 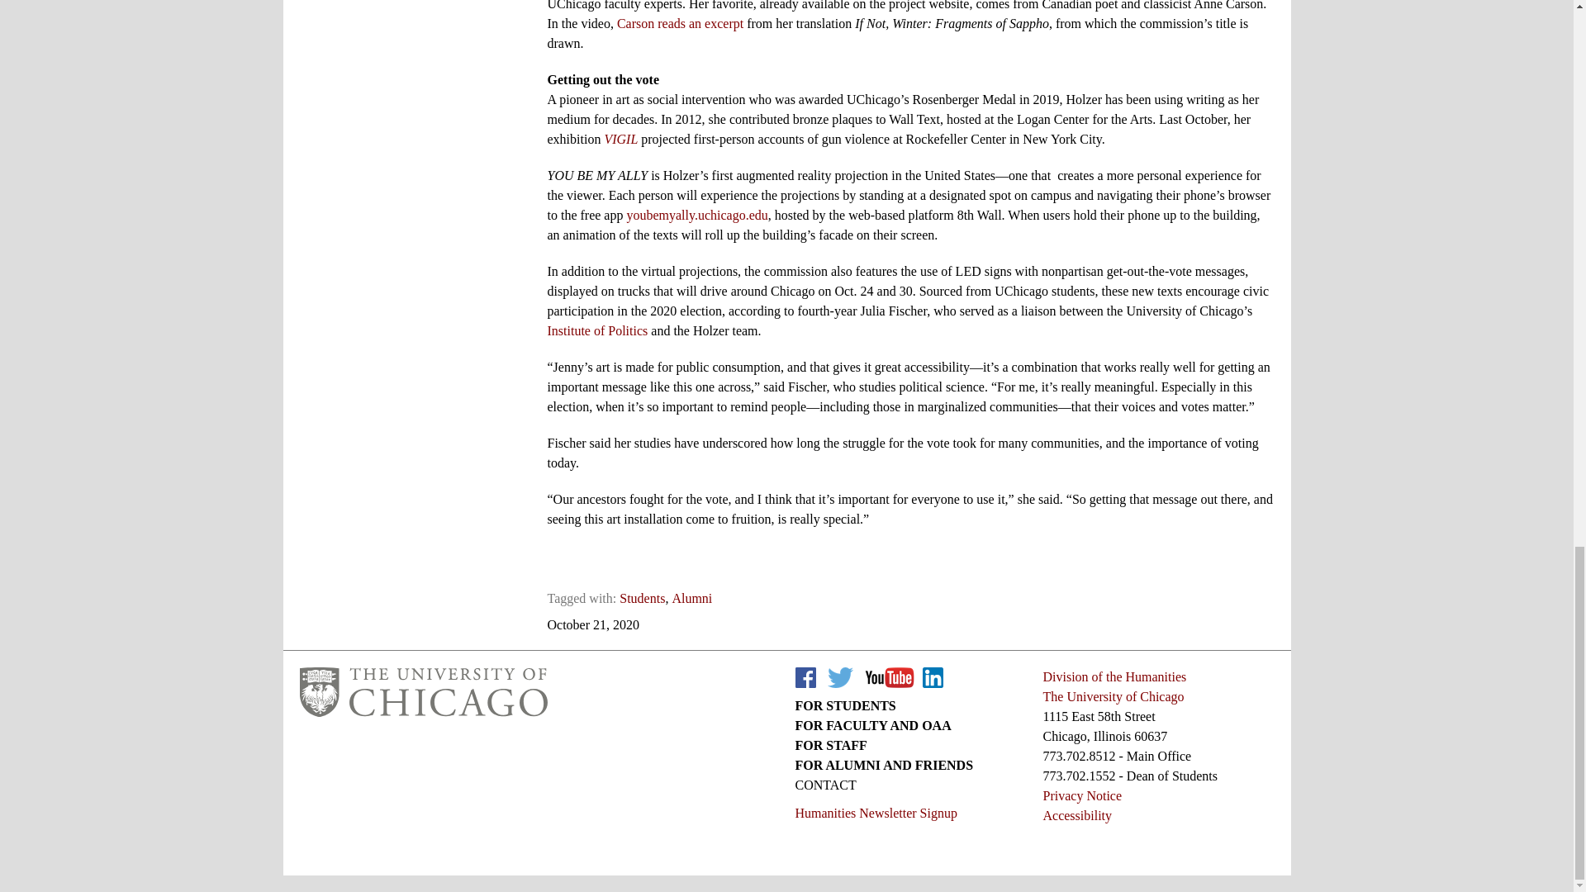 I want to click on Institute of Politics, so click(x=596, y=330).